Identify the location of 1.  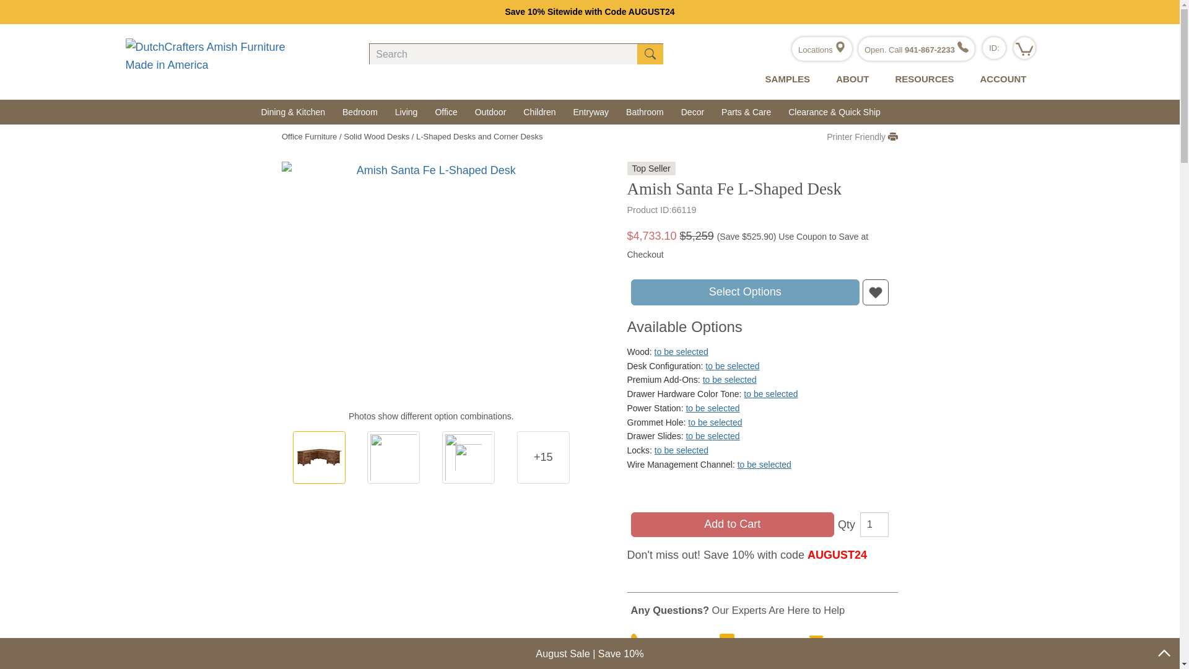
(874, 525).